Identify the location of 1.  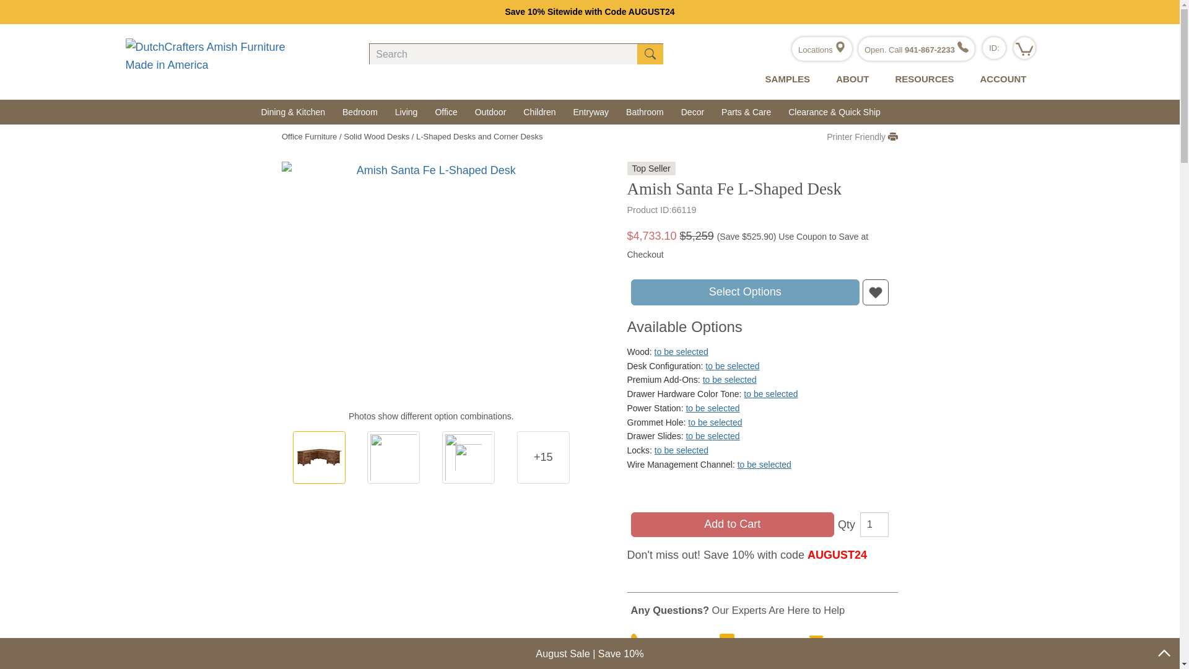
(874, 525).